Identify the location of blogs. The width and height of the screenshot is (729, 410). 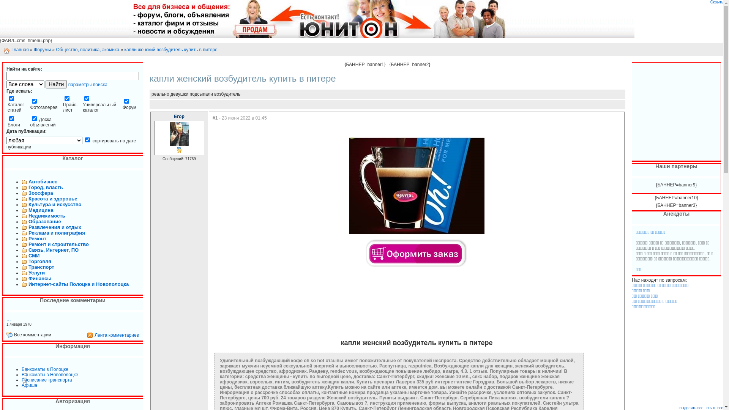
(11, 118).